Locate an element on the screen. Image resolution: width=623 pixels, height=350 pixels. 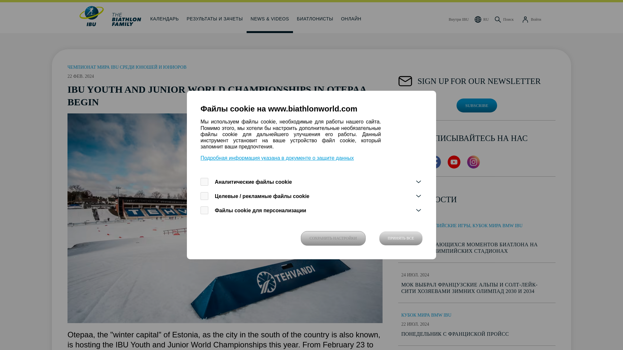
SUBSCRIBE is located at coordinates (477, 105).